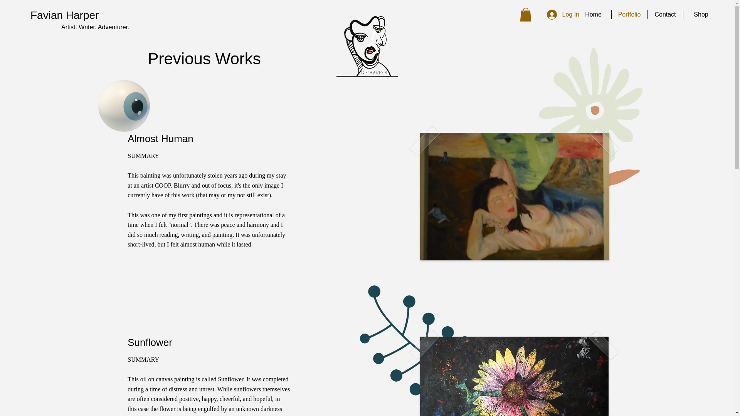  I want to click on Eye, so click(113, 93).